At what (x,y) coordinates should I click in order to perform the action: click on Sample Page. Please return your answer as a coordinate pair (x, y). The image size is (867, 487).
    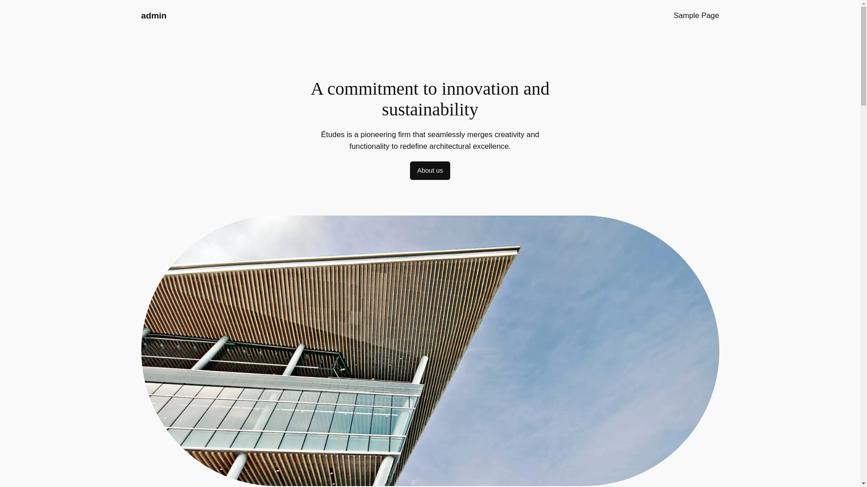
    Looking at the image, I should click on (696, 15).